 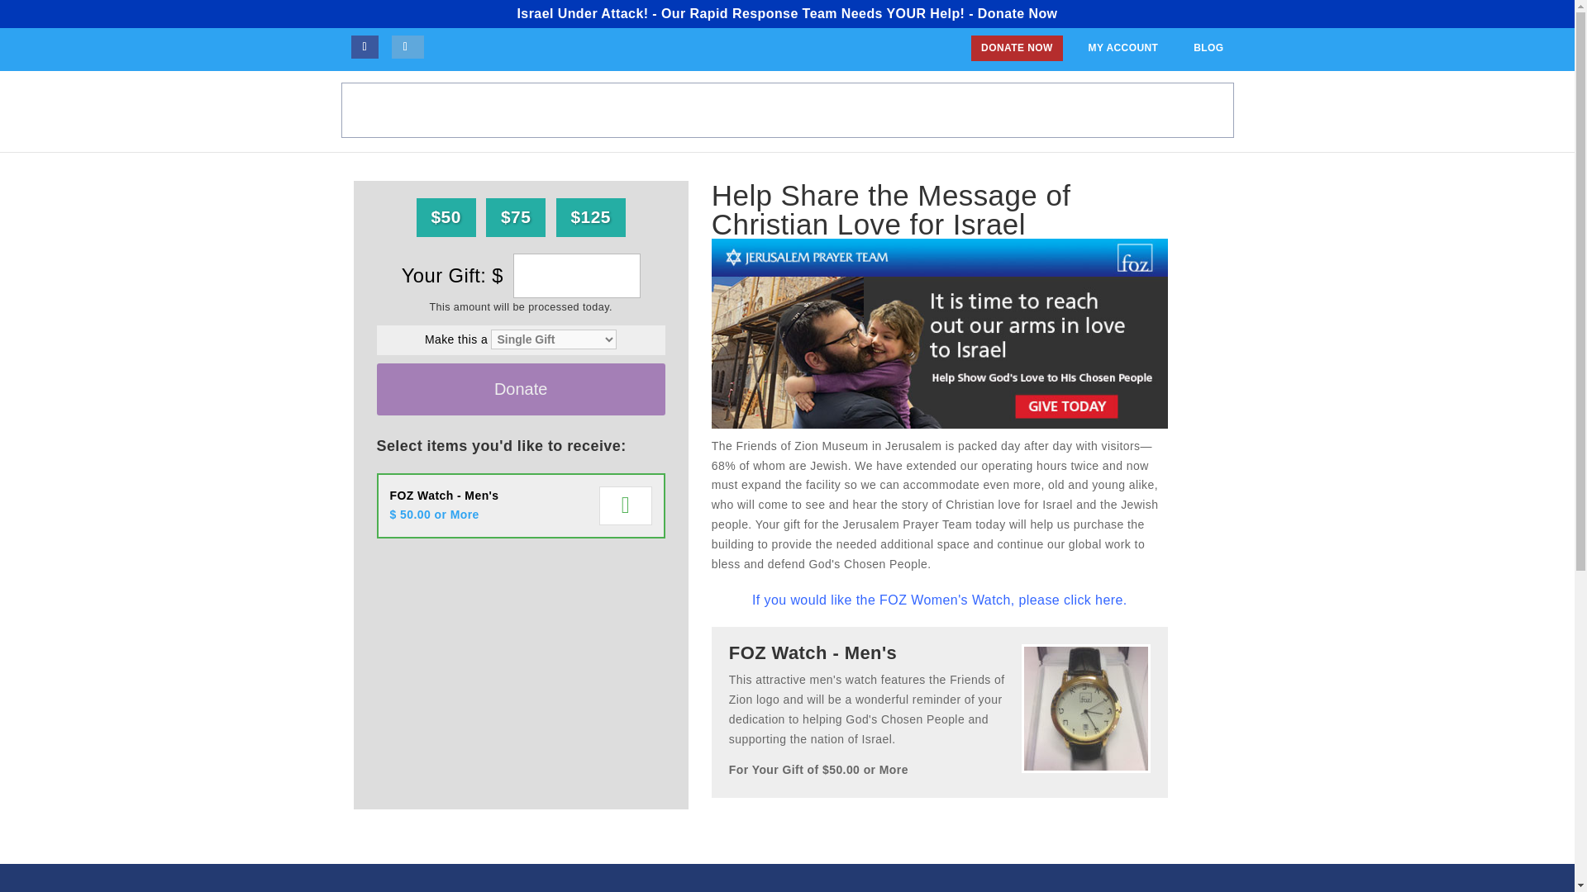 What do you see at coordinates (1017, 48) in the screenshot?
I see `DONATE NOW` at bounding box center [1017, 48].